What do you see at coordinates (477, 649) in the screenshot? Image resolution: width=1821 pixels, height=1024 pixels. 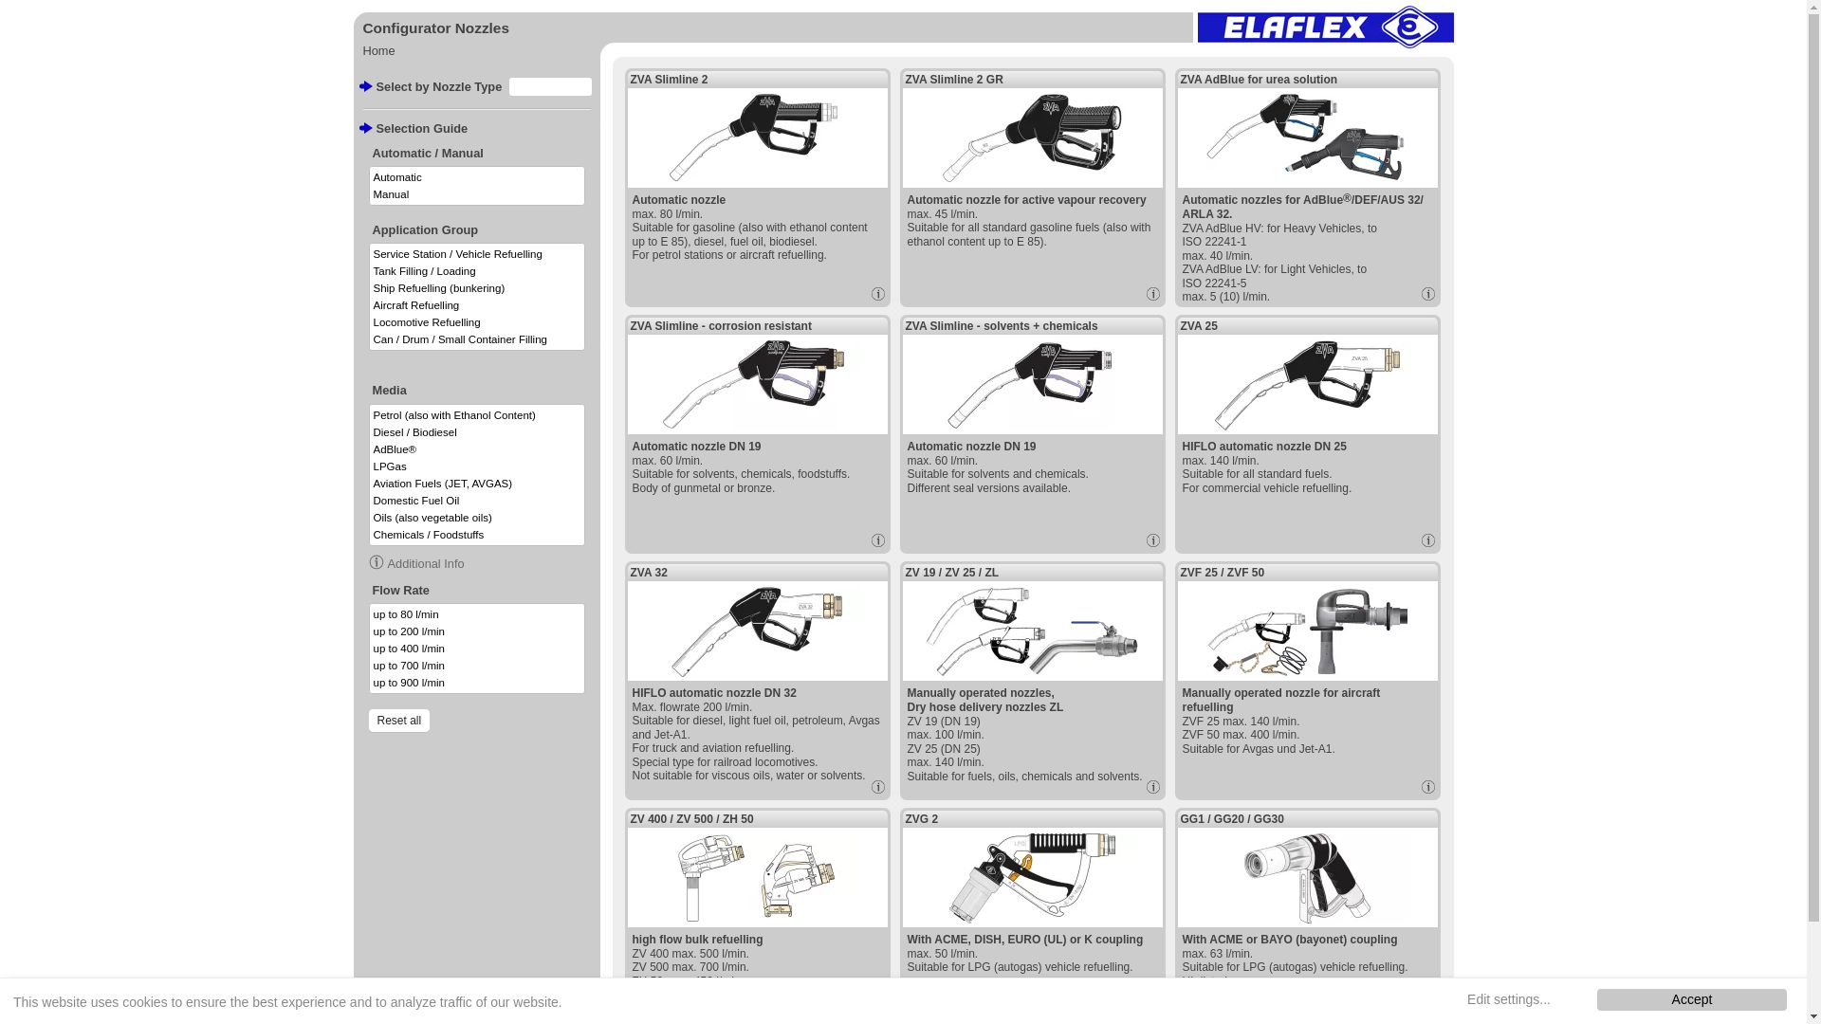 I see `up to 400 l/min` at bounding box center [477, 649].